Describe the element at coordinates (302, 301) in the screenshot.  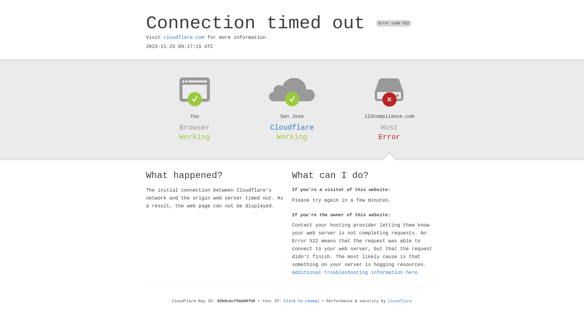
I see `Click to reveal` at that location.